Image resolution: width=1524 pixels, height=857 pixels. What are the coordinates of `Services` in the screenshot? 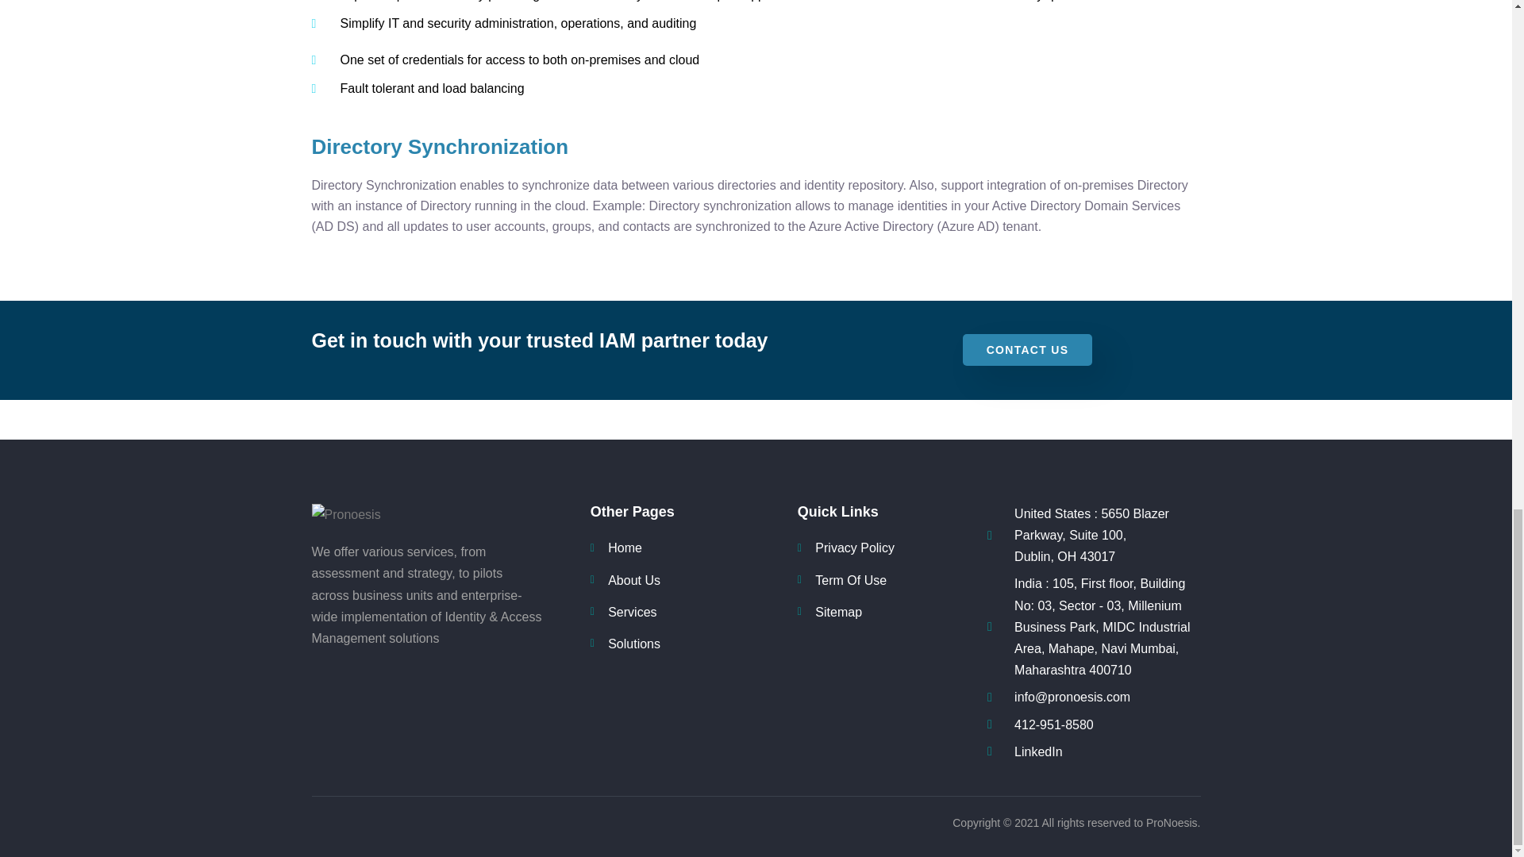 It's located at (694, 613).